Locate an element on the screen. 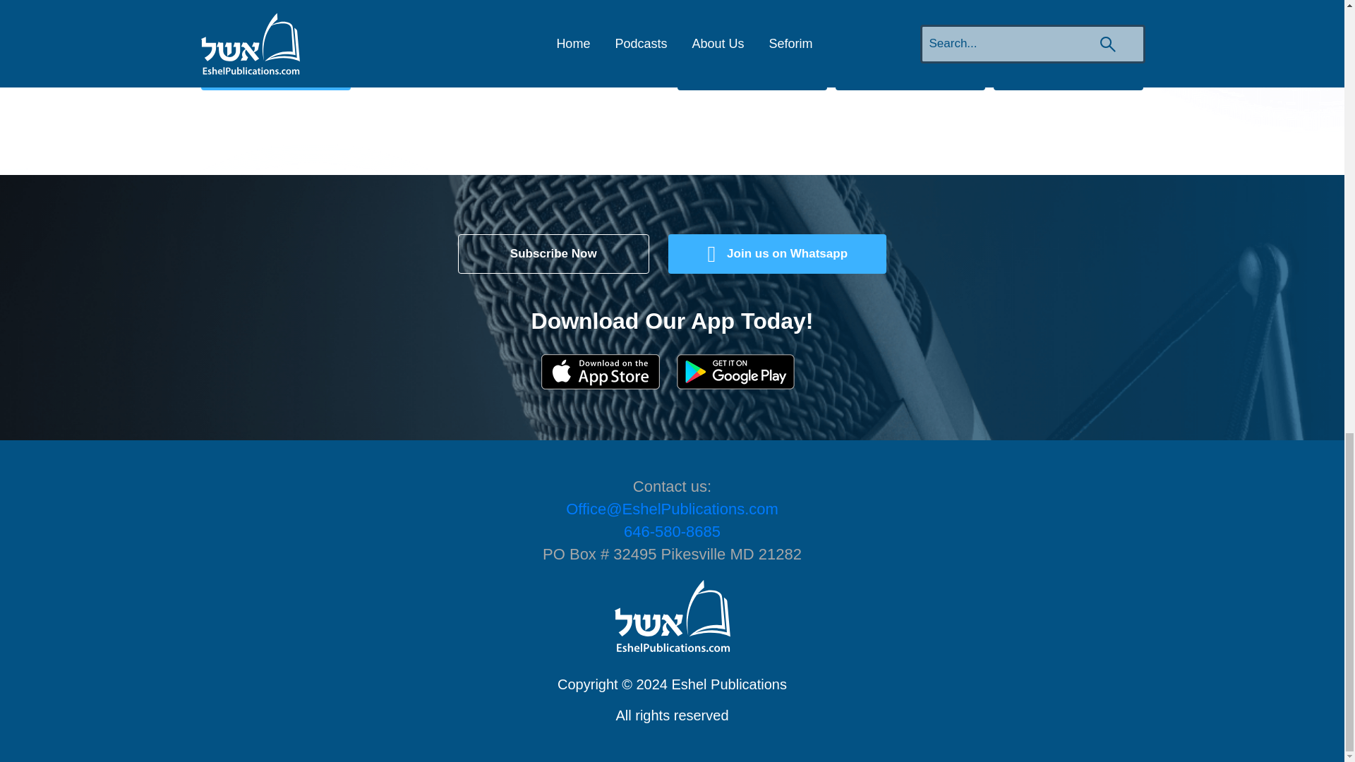 The image size is (1355, 762). Download series is located at coordinates (752, 71).